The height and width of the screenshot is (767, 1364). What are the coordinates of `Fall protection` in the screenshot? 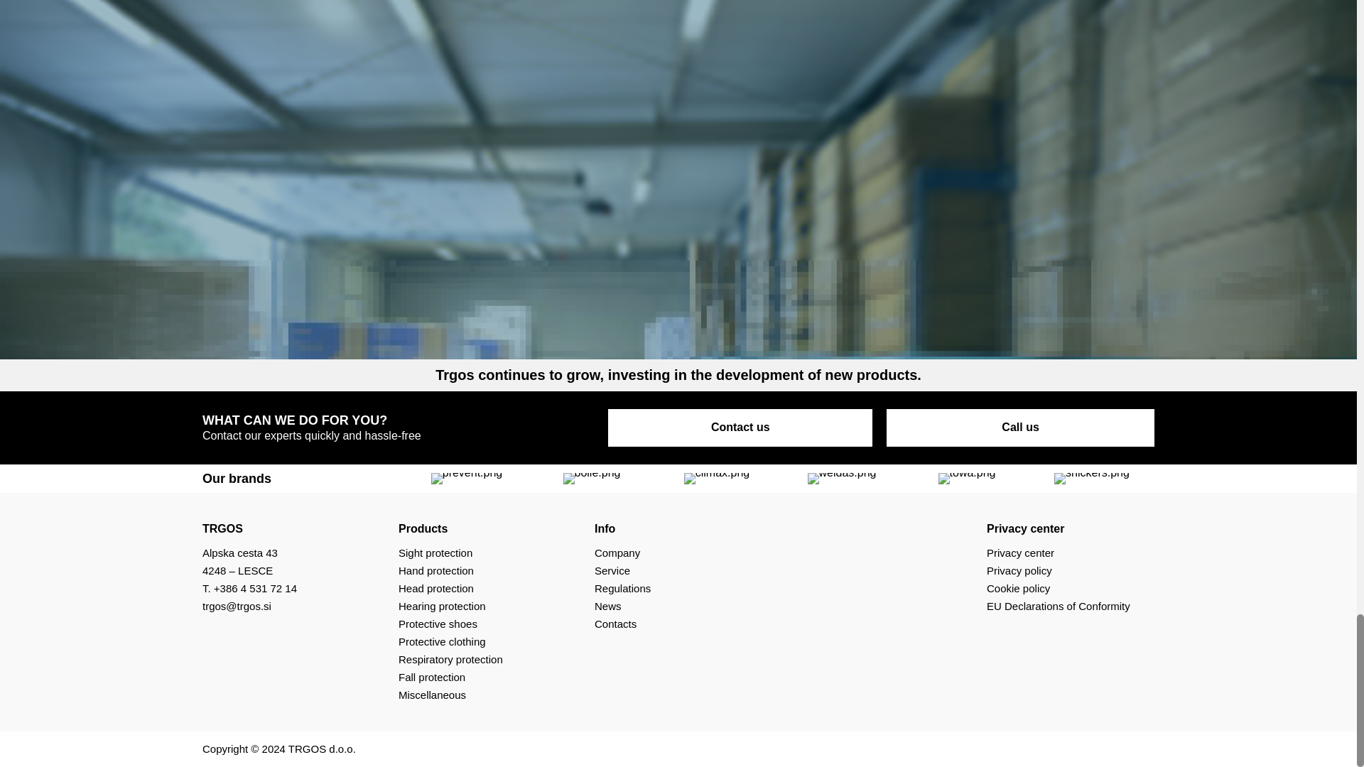 It's located at (431, 678).